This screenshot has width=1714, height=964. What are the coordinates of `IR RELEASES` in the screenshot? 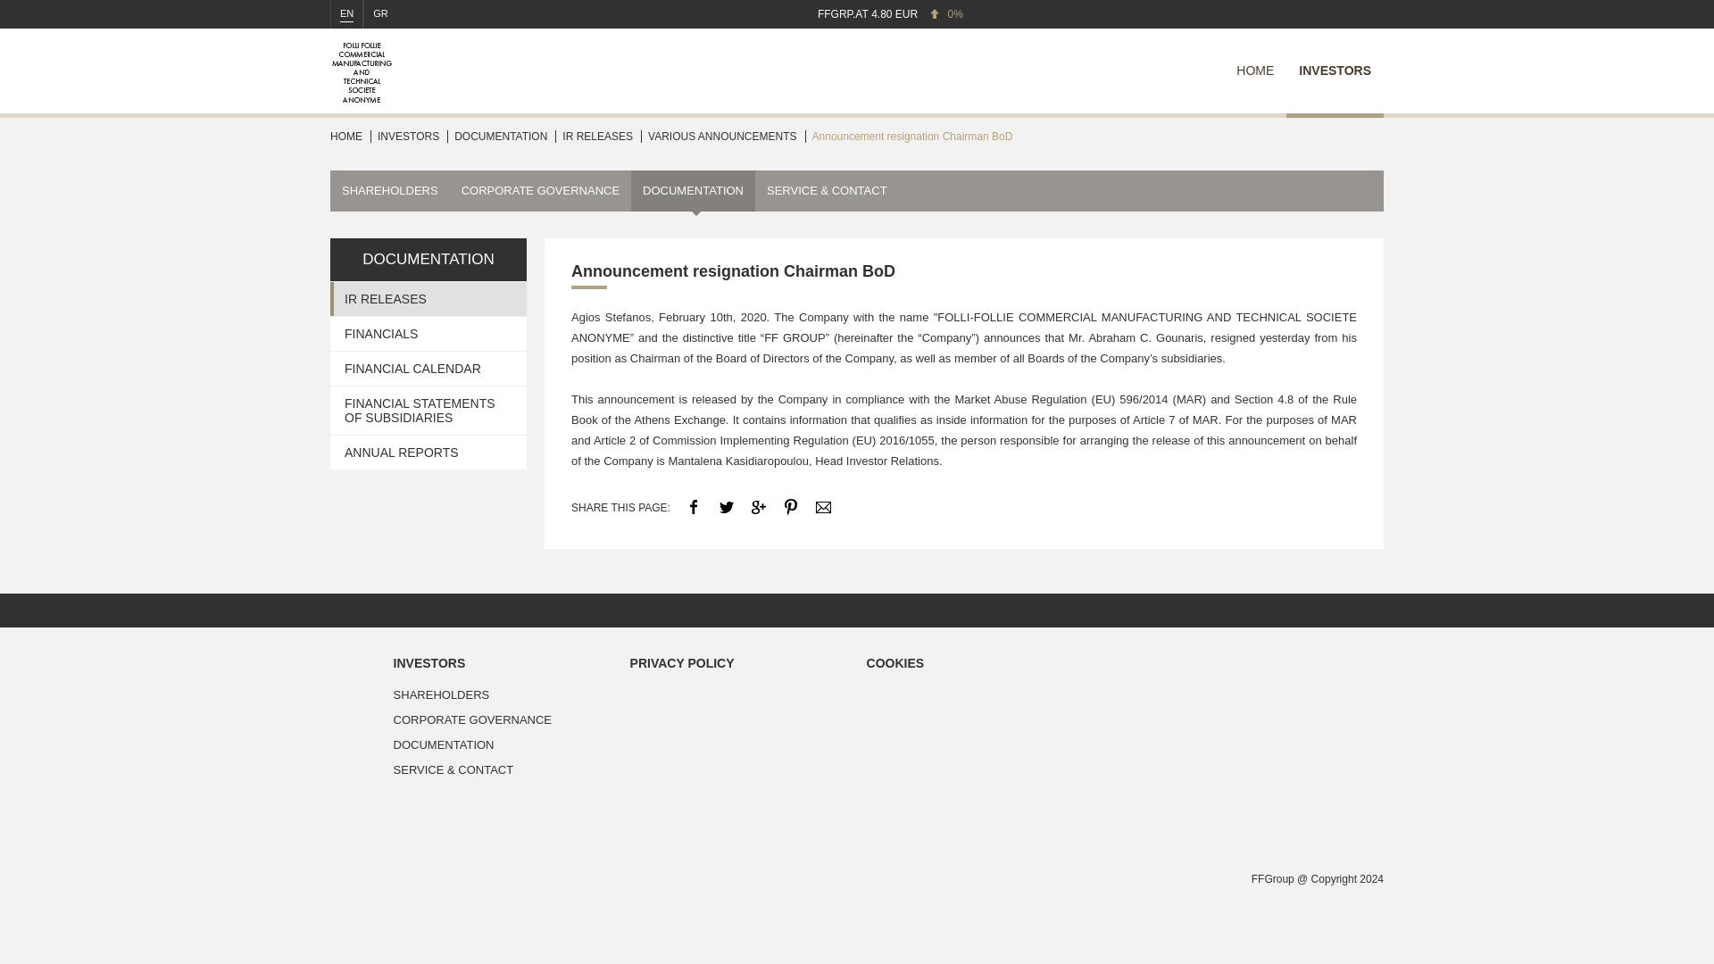 It's located at (596, 137).